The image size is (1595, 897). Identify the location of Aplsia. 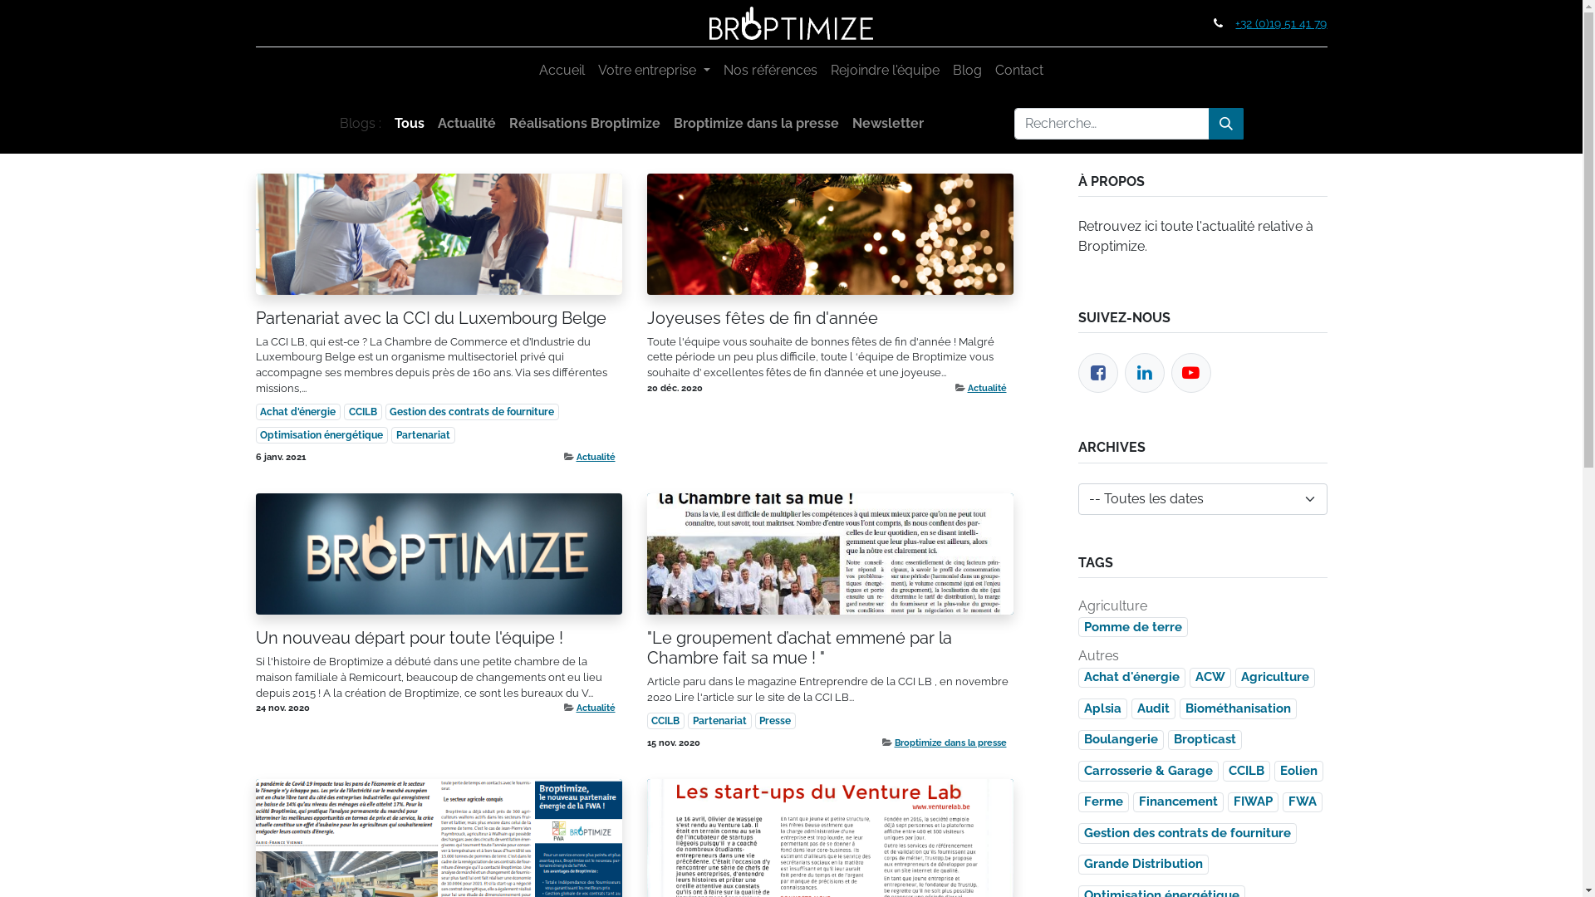
(1103, 709).